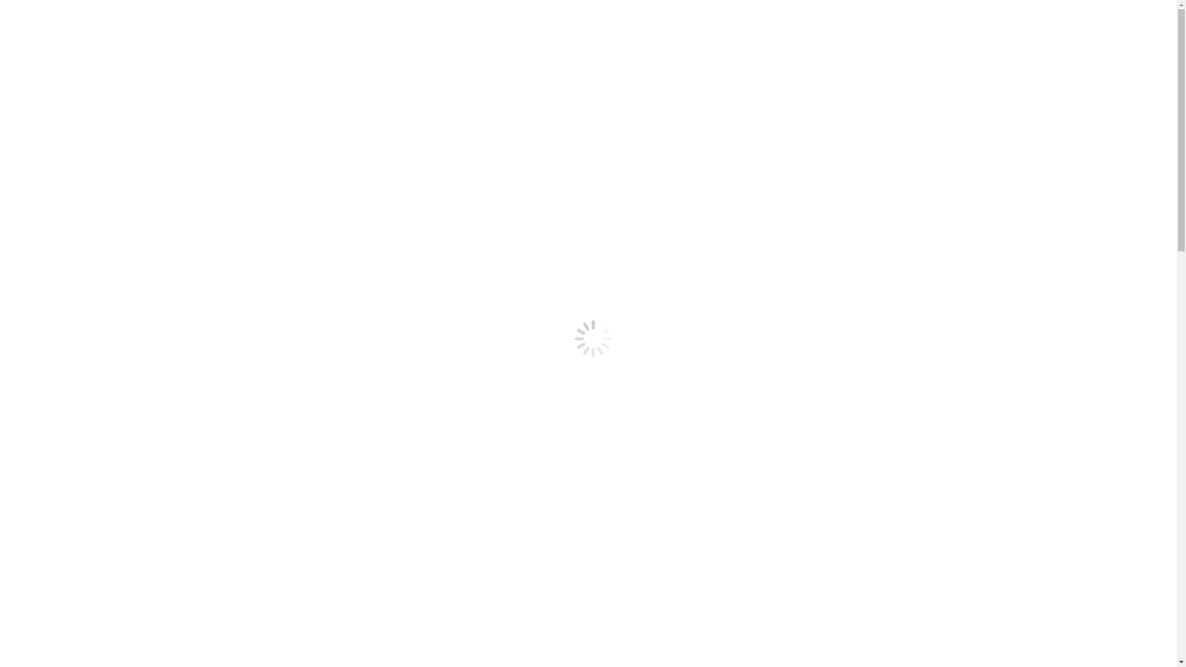 This screenshot has width=1186, height=667. Describe the element at coordinates (45, 273) in the screenshot. I see `Contact` at that location.